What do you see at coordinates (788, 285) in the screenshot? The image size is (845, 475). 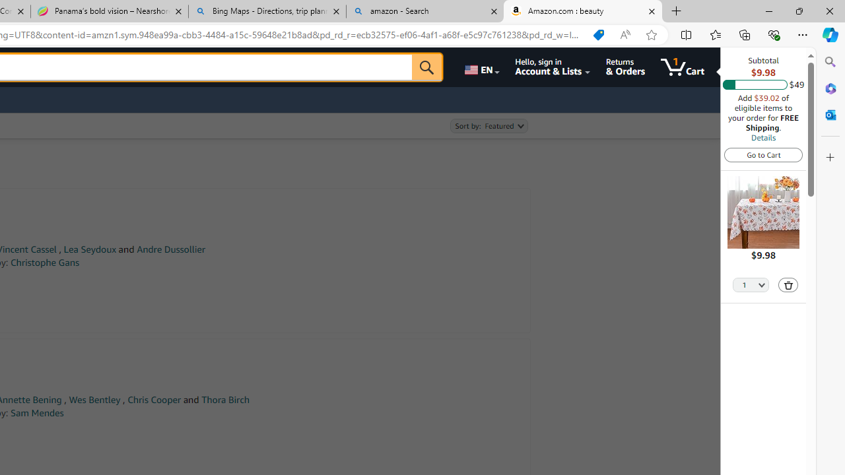 I see `Delete` at bounding box center [788, 285].